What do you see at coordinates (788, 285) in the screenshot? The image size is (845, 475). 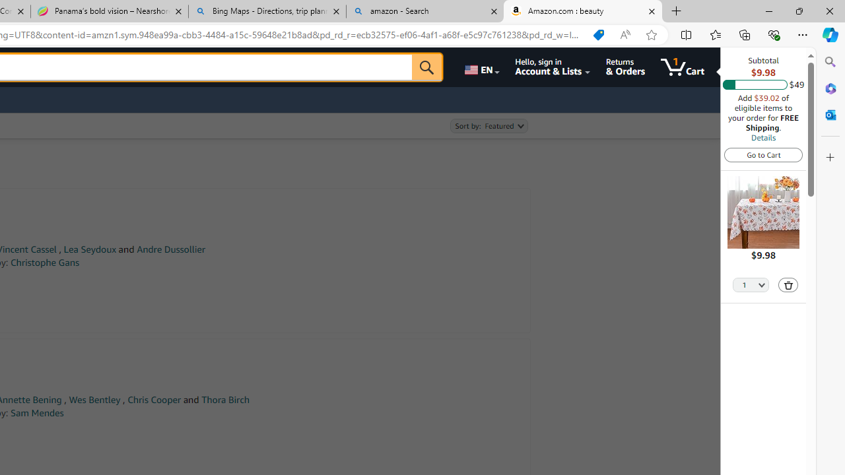 I see `Delete` at bounding box center [788, 285].